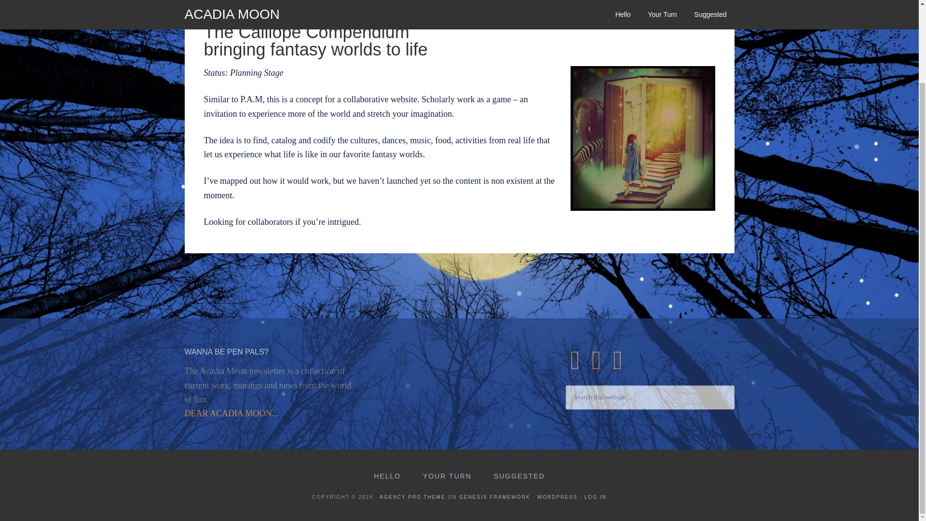 Image resolution: width=926 pixels, height=521 pixels. Describe the element at coordinates (595, 497) in the screenshot. I see `LOG IN` at that location.